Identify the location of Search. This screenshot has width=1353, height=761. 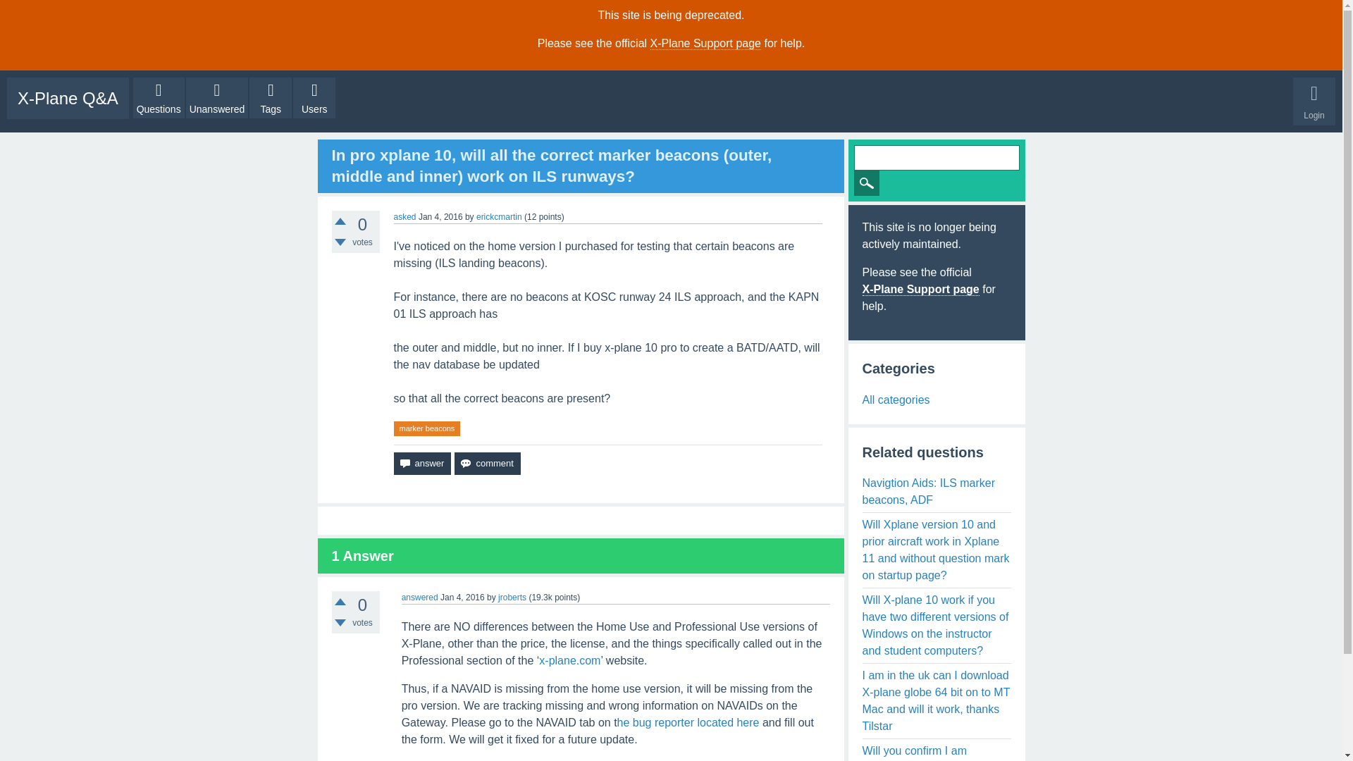
(867, 182).